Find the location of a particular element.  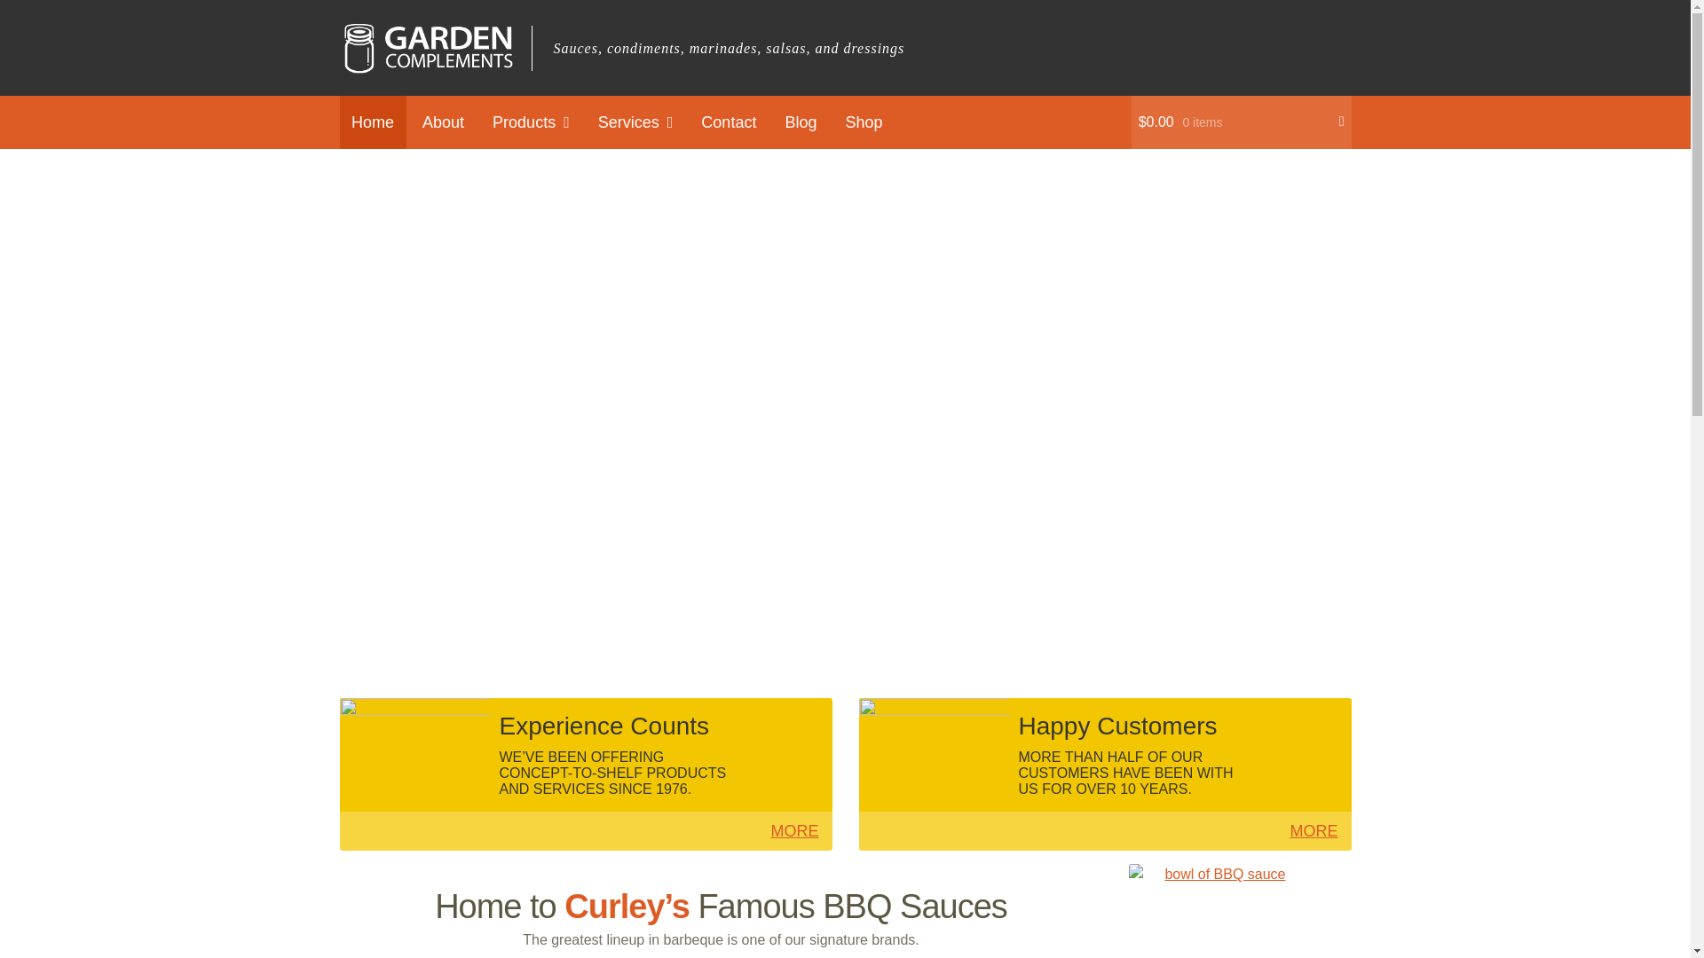

MORE is located at coordinates (795, 830).